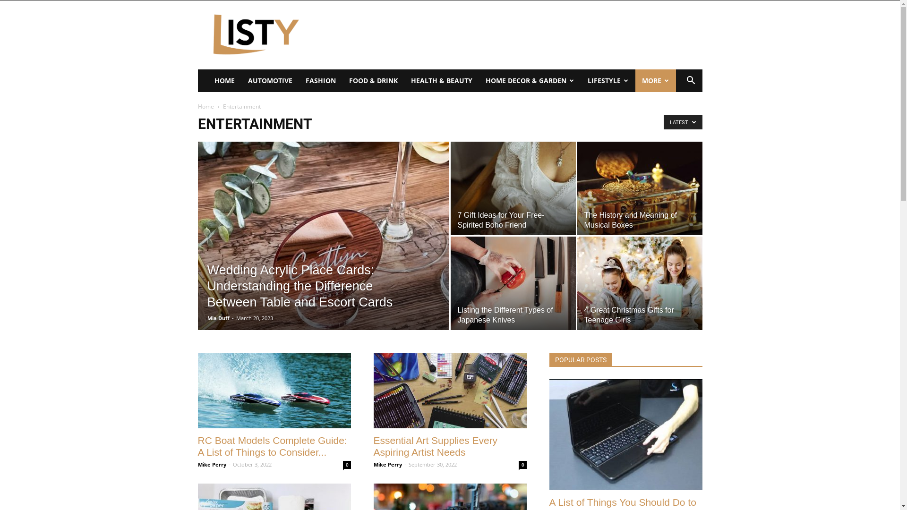  I want to click on FOOD & DRINK, so click(373, 81).